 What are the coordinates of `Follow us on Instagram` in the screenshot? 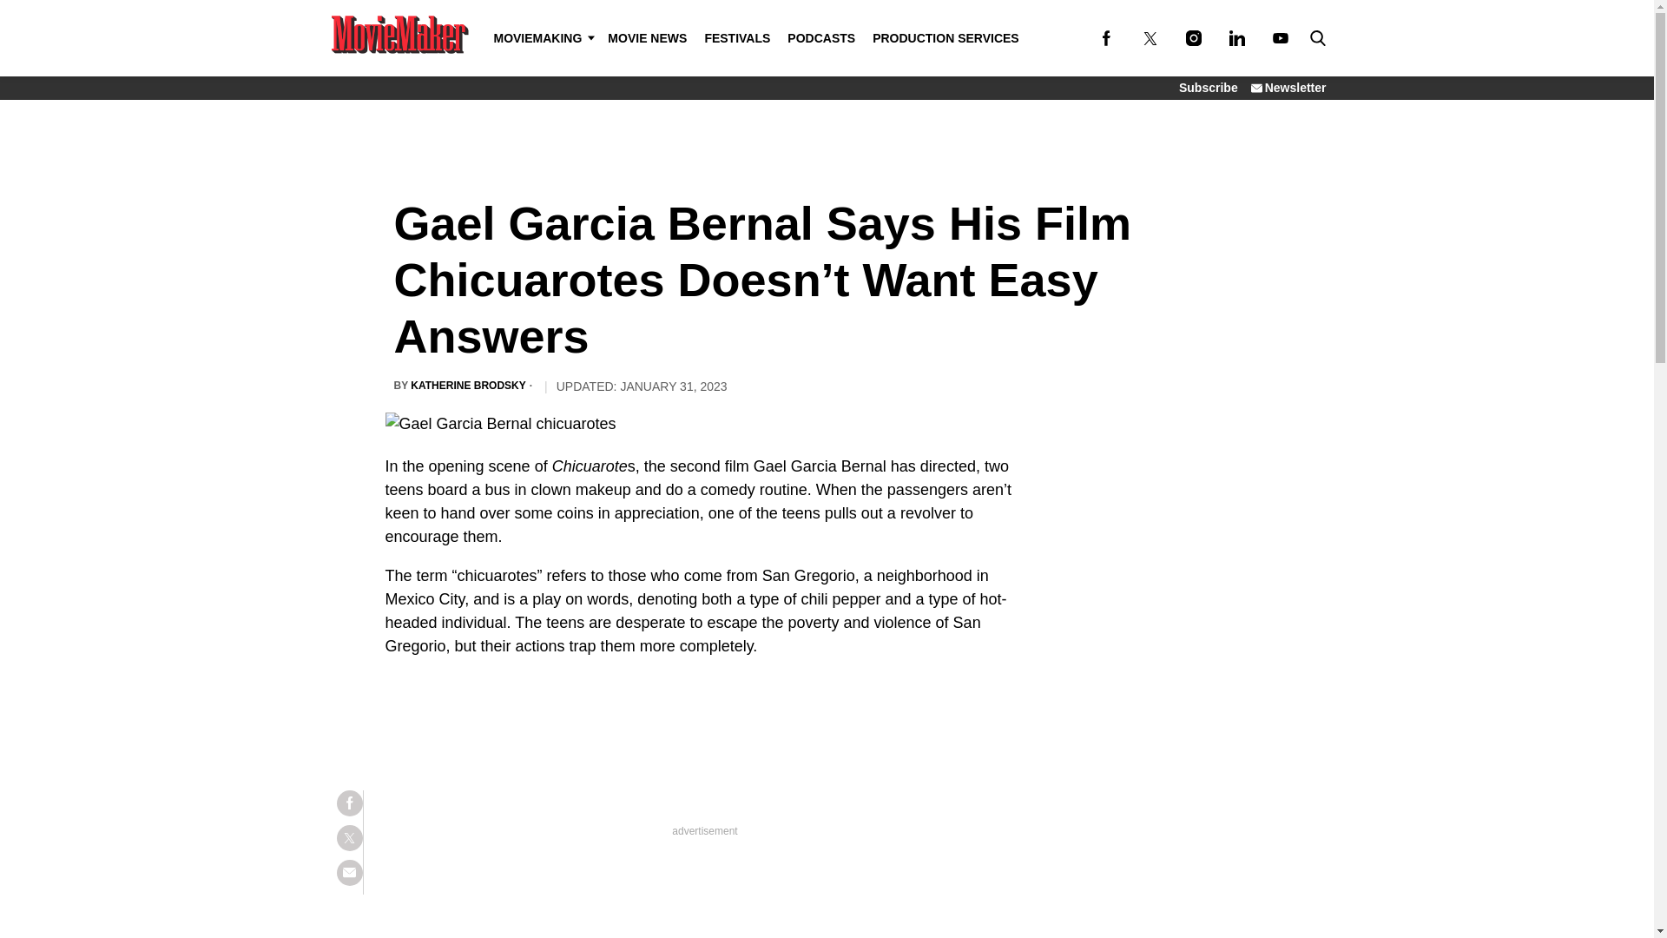 It's located at (1193, 38).